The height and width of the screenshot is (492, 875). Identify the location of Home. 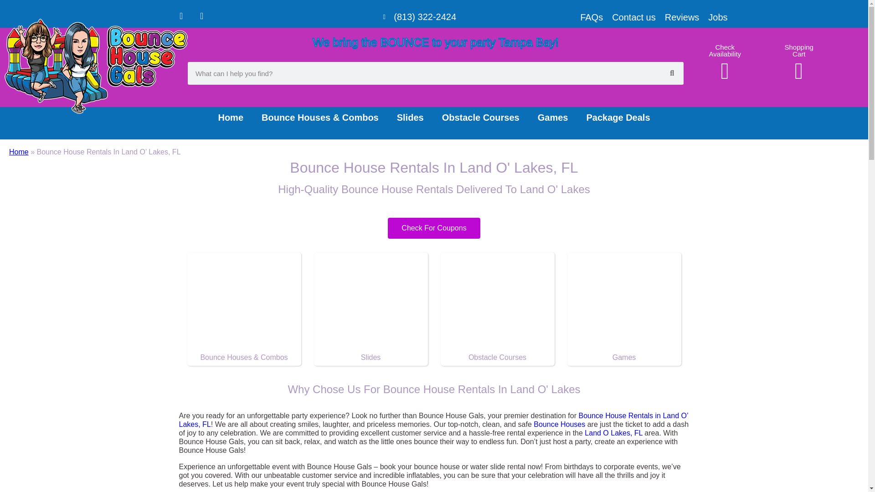
(19, 152).